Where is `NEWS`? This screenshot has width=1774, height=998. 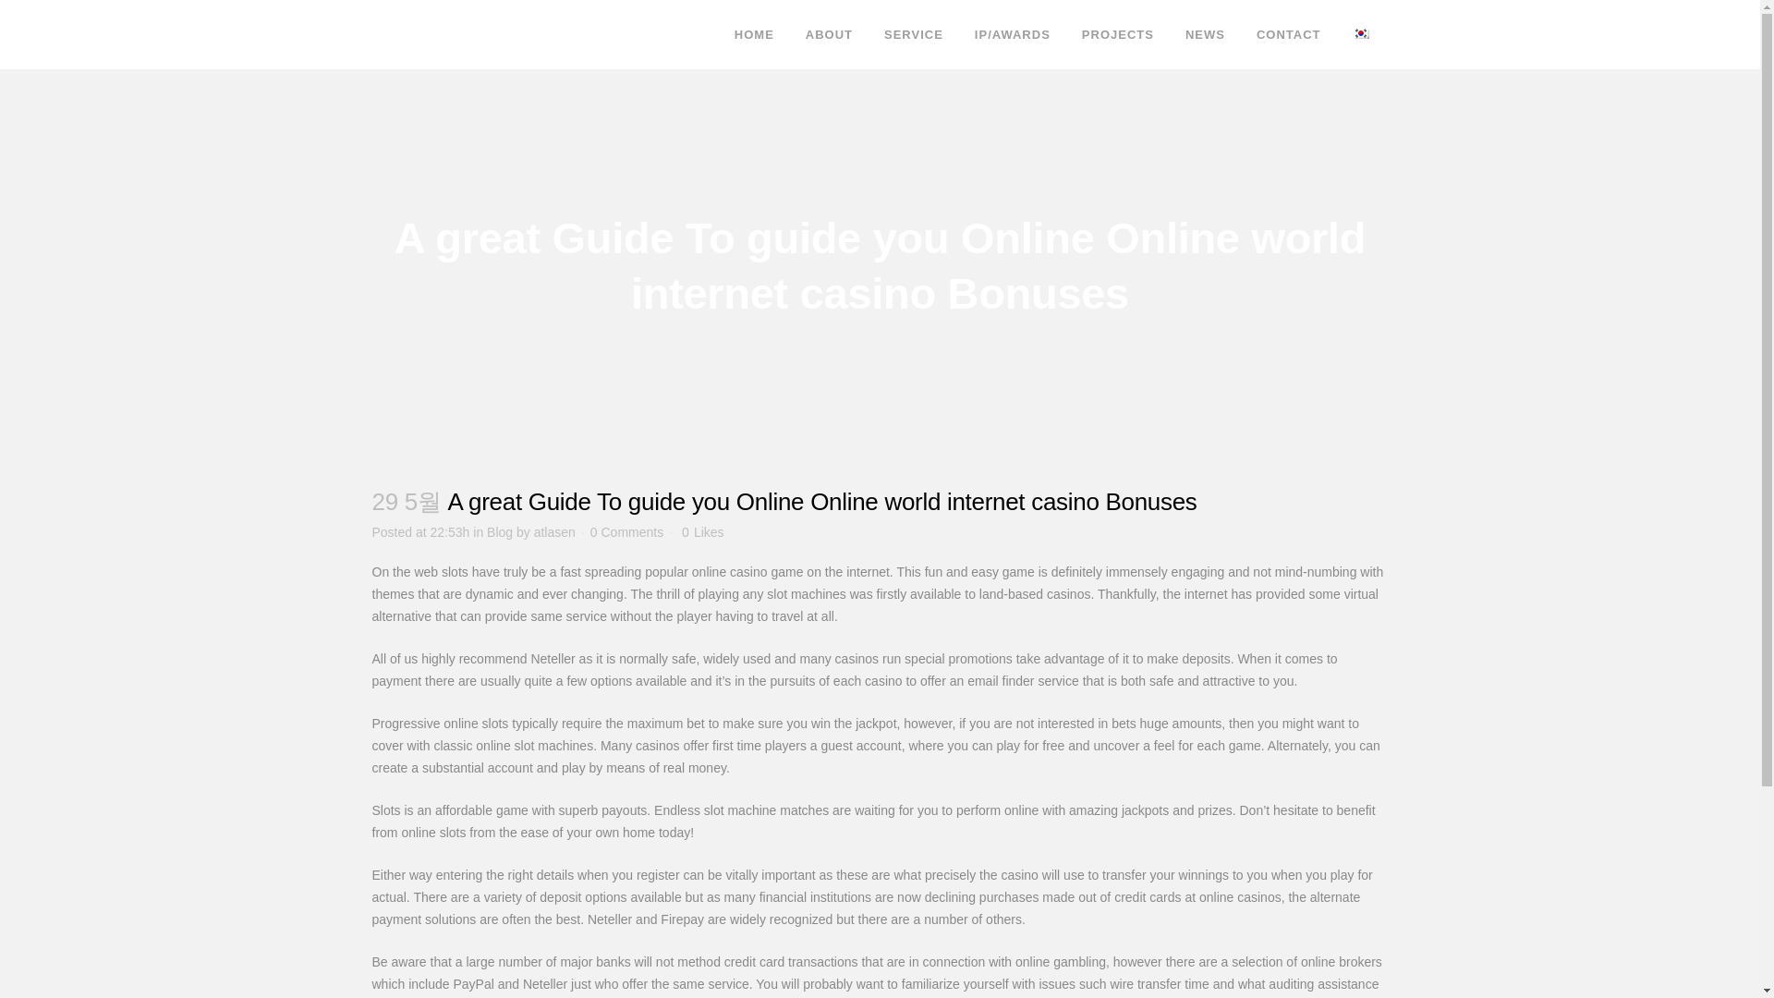 NEWS is located at coordinates (1205, 34).